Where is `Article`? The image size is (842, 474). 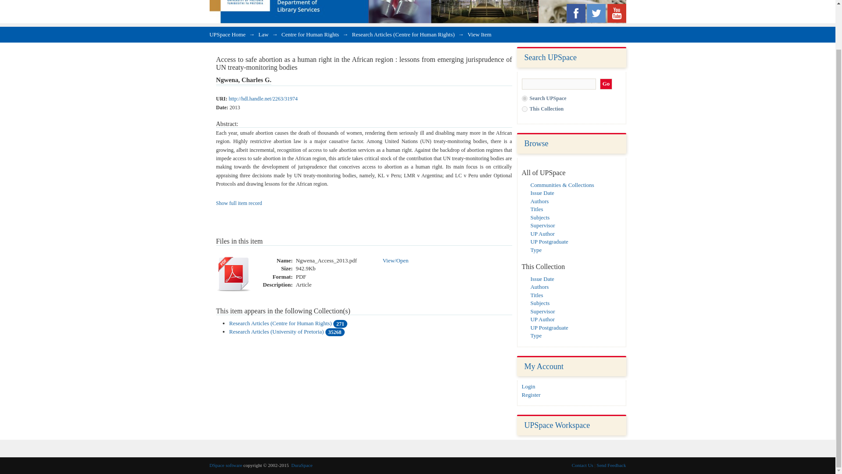 Article is located at coordinates (303, 285).